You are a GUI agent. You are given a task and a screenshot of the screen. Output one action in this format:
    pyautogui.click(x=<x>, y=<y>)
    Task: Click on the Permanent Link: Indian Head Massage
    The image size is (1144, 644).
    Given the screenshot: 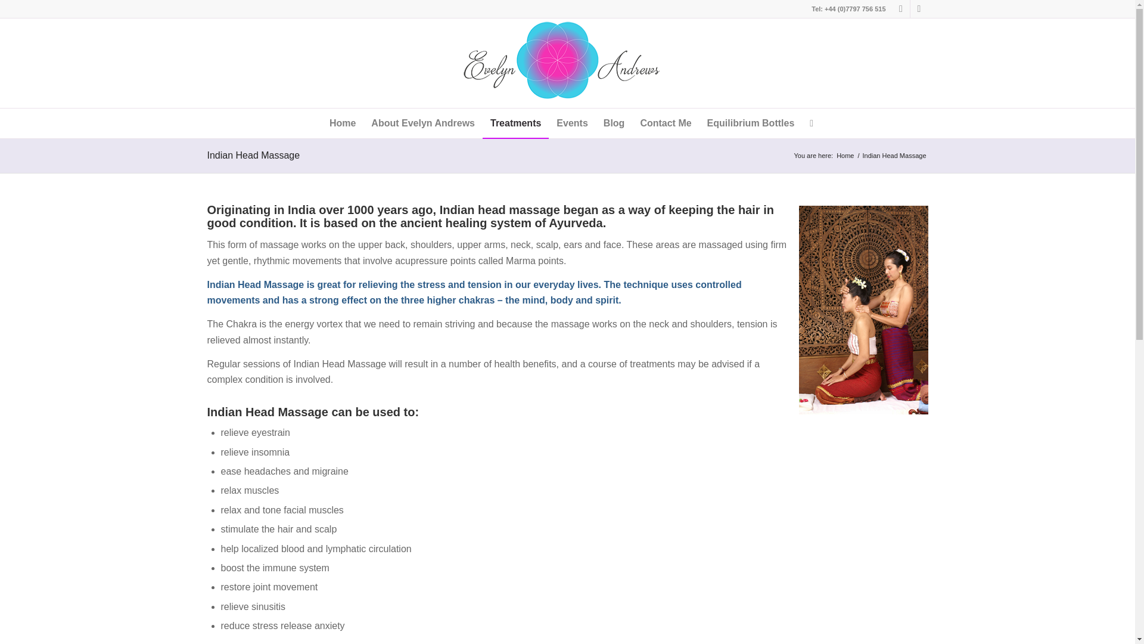 What is the action you would take?
    pyautogui.click(x=253, y=155)
    